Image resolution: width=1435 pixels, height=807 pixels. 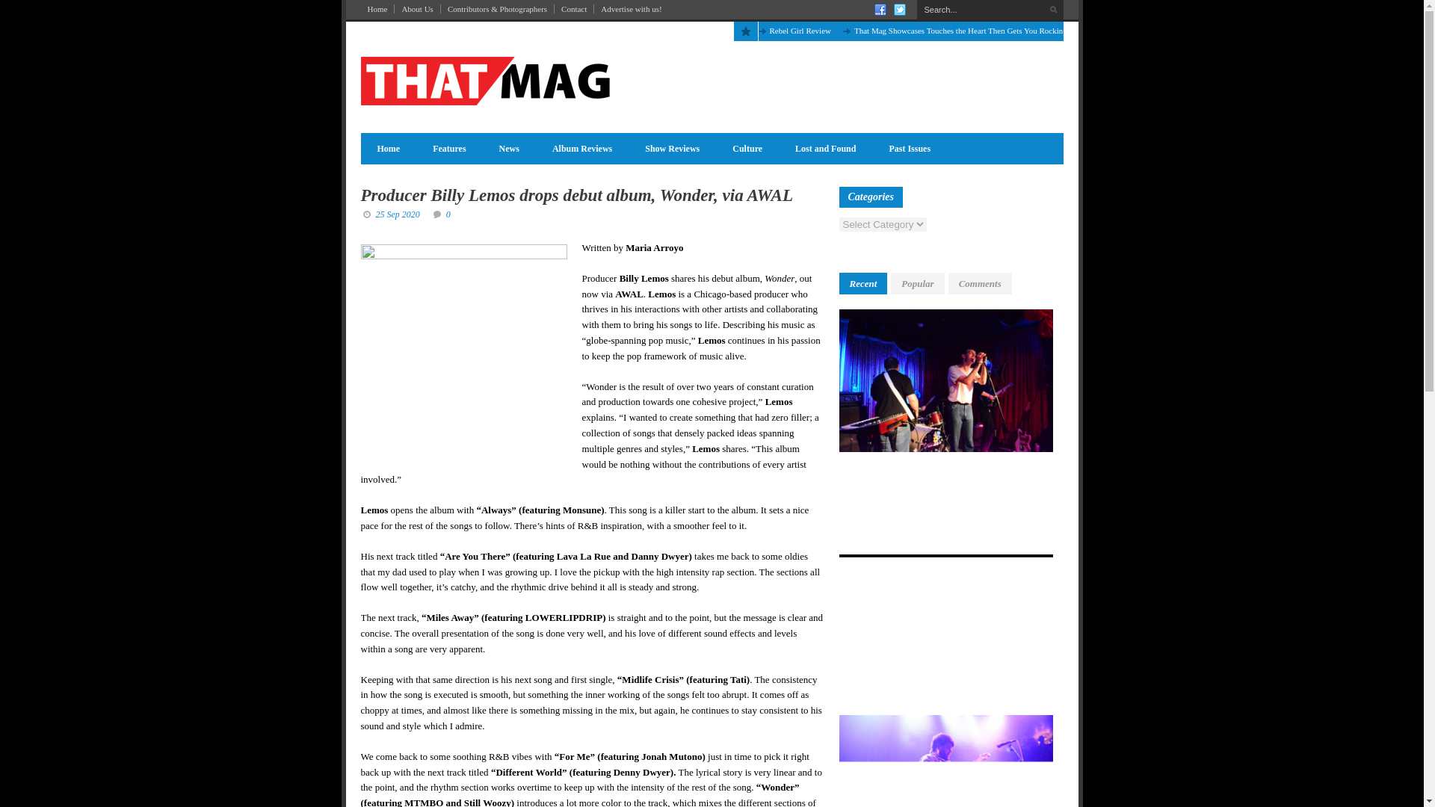 What do you see at coordinates (448, 148) in the screenshot?
I see `Features` at bounding box center [448, 148].